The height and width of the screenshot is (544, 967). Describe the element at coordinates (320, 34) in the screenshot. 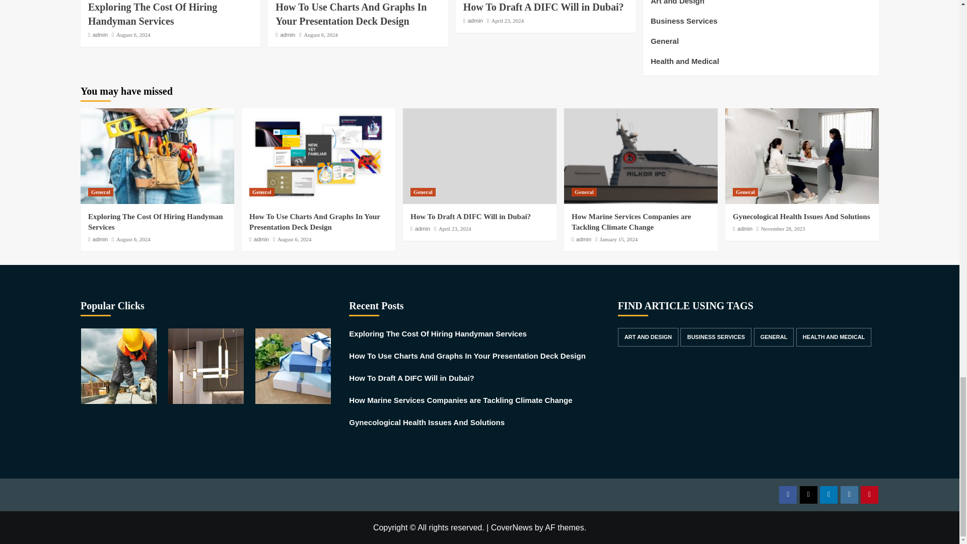

I see `August 6, 2024` at that location.